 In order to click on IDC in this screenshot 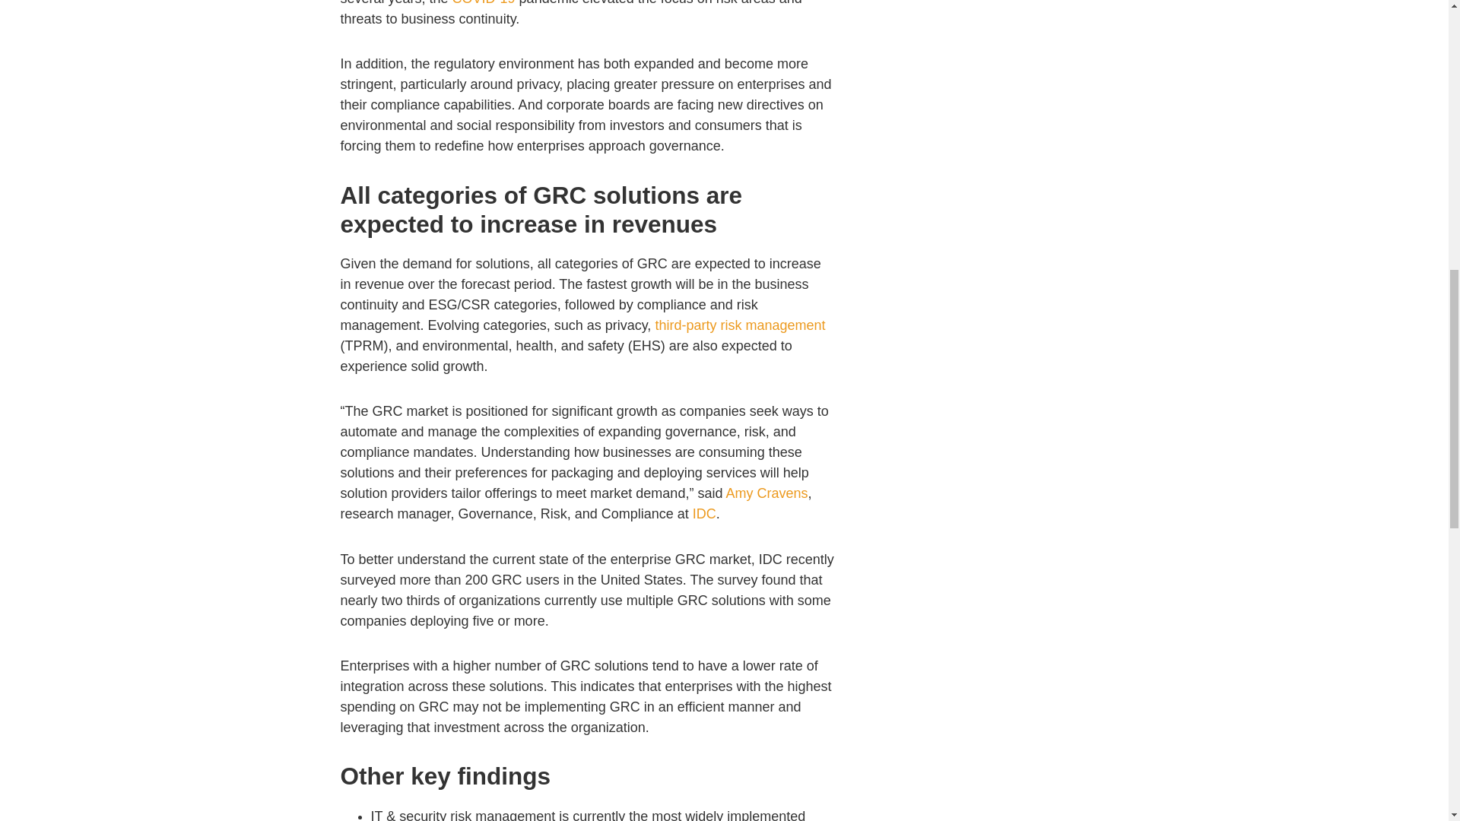, I will do `click(704, 514)`.